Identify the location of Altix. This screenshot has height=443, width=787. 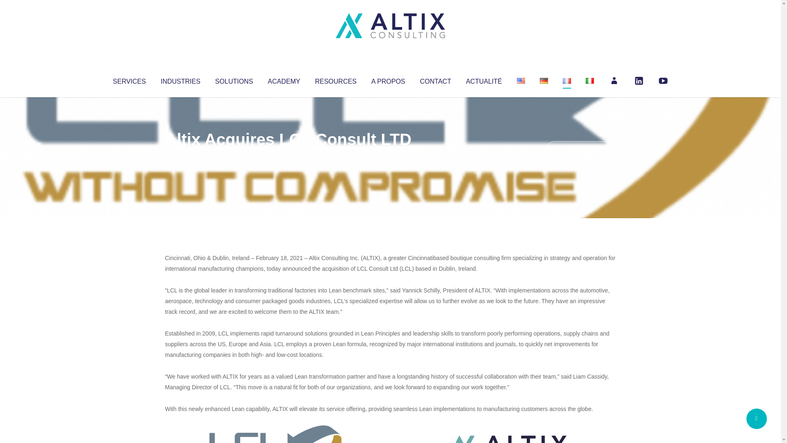
(180, 156).